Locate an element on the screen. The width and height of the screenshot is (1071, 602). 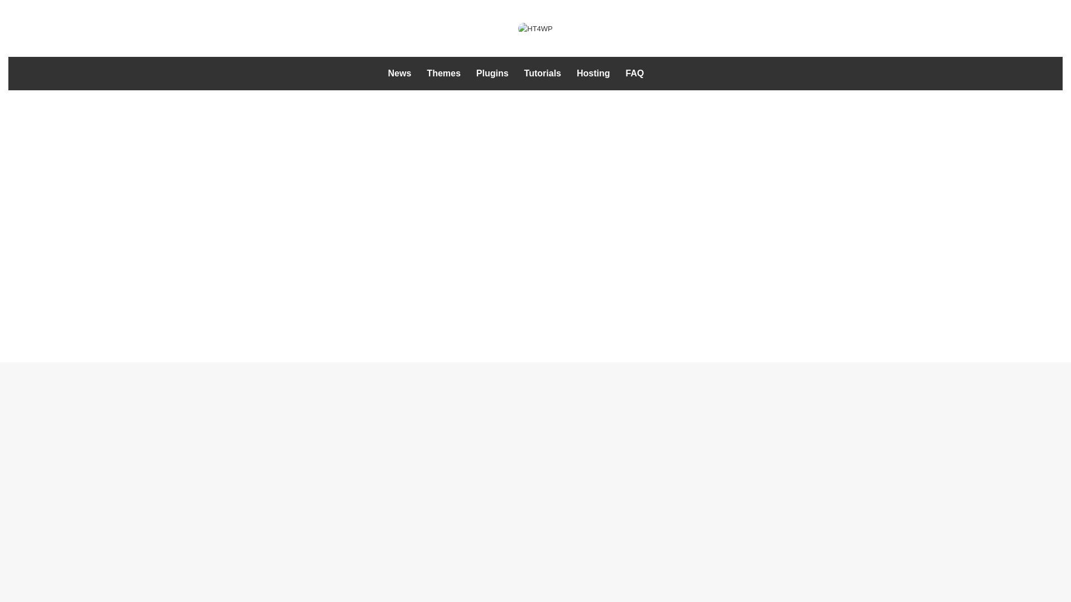
HT4WP is located at coordinates (535, 28).